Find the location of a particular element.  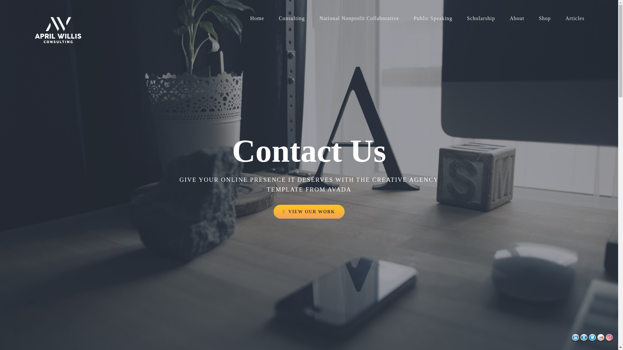

About is located at coordinates (517, 18).